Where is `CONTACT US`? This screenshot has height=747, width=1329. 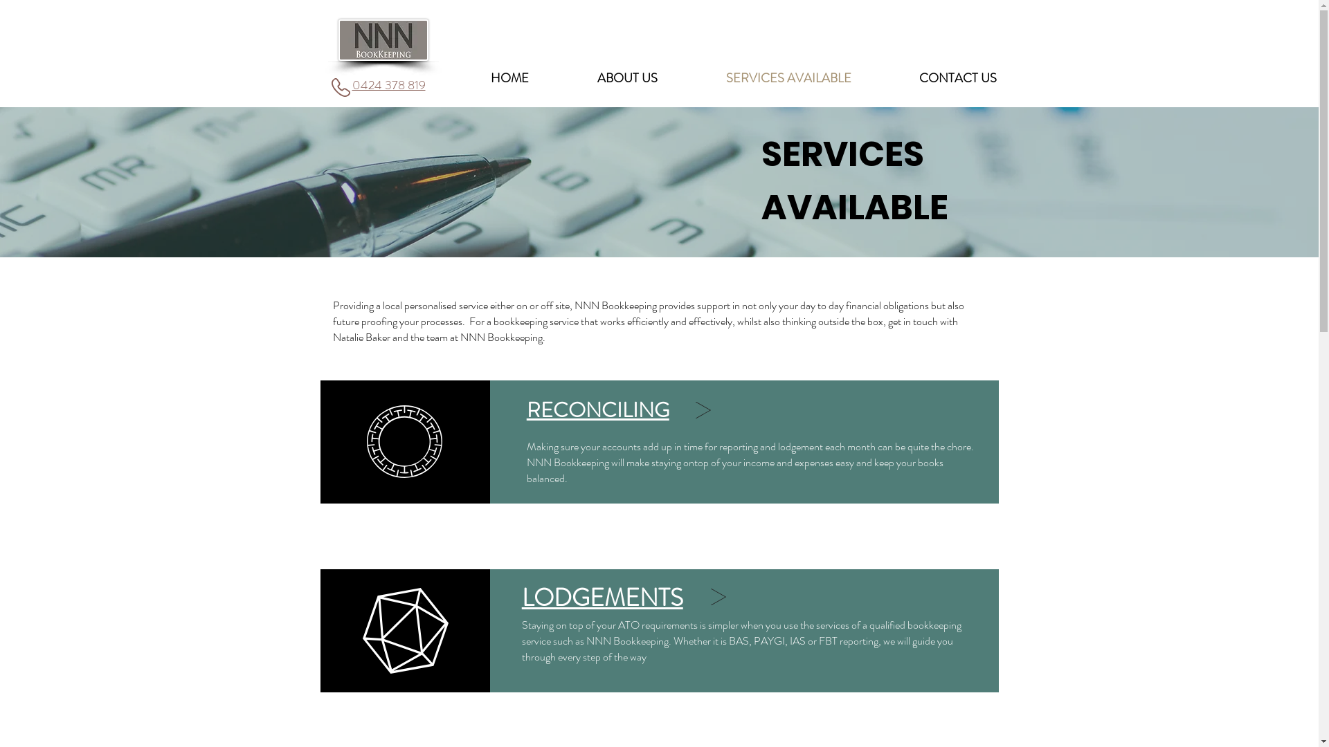 CONTACT US is located at coordinates (957, 78).